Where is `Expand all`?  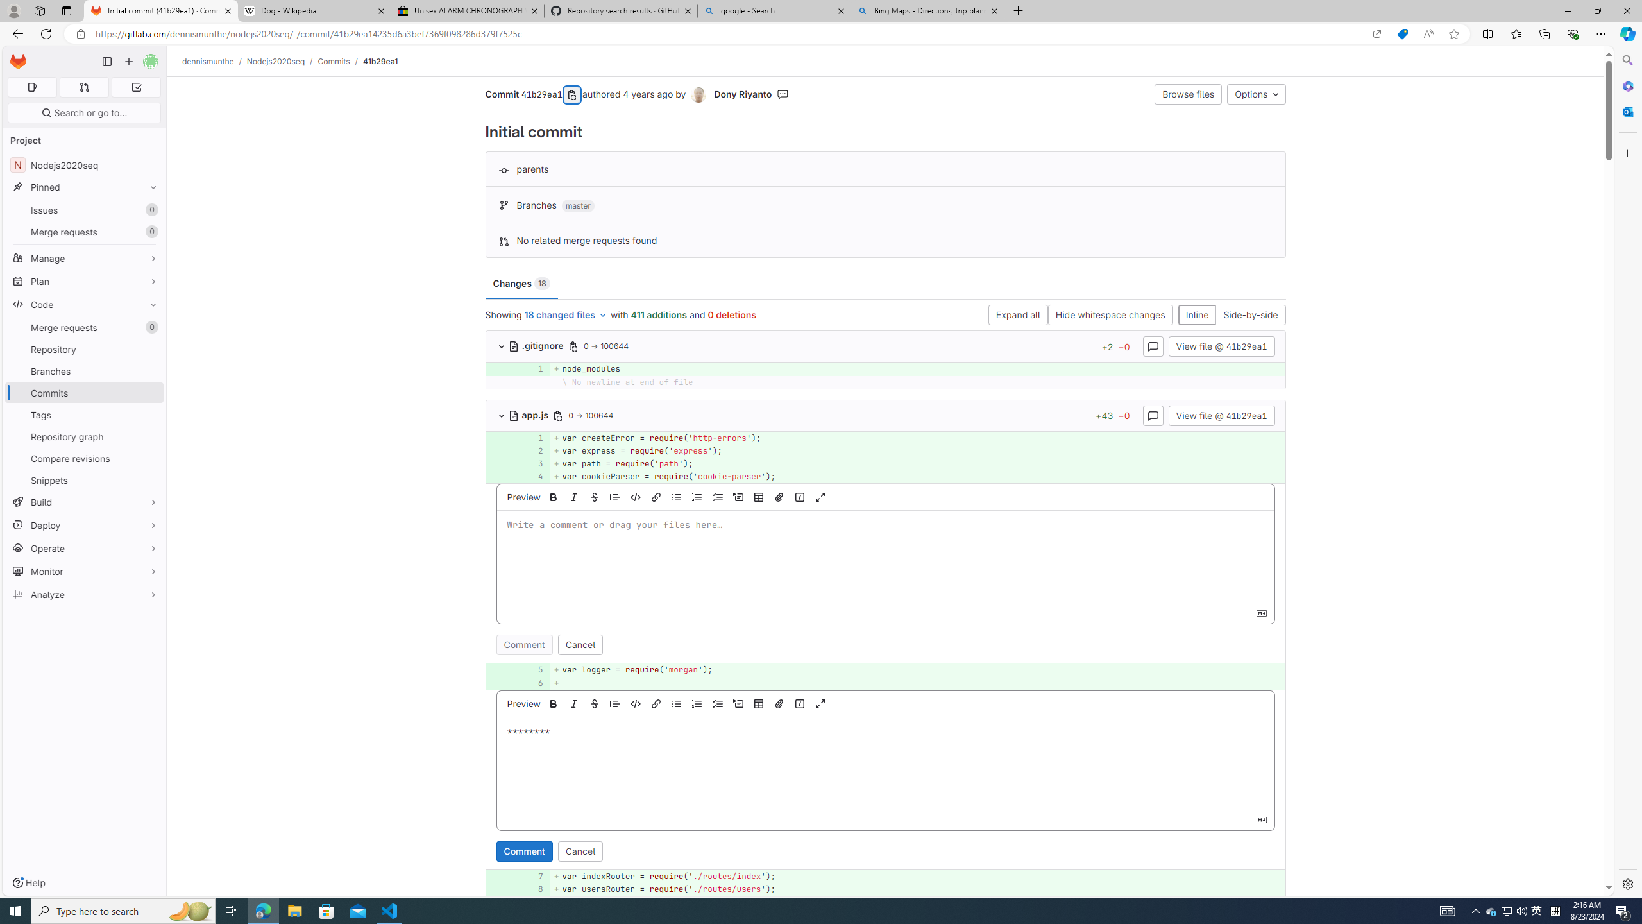 Expand all is located at coordinates (1018, 316).